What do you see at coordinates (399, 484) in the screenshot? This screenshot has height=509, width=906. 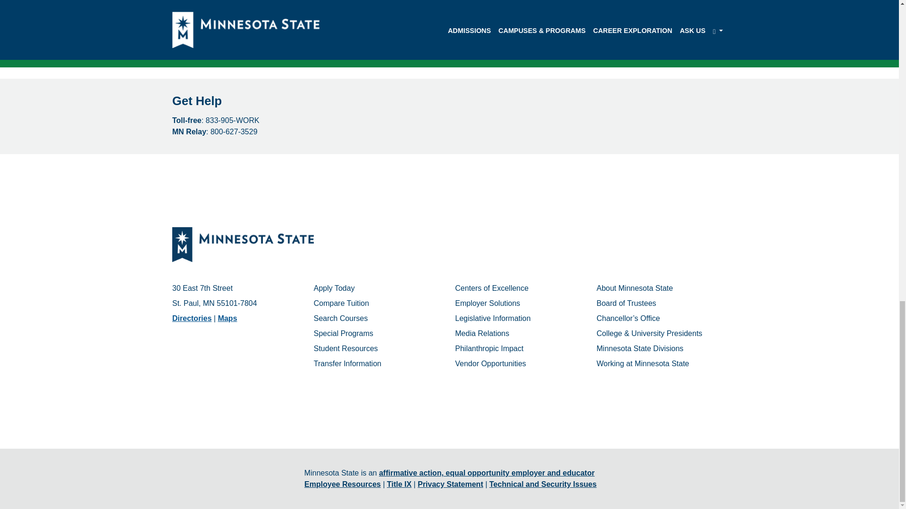 I see `Compliance and reporting` at bounding box center [399, 484].